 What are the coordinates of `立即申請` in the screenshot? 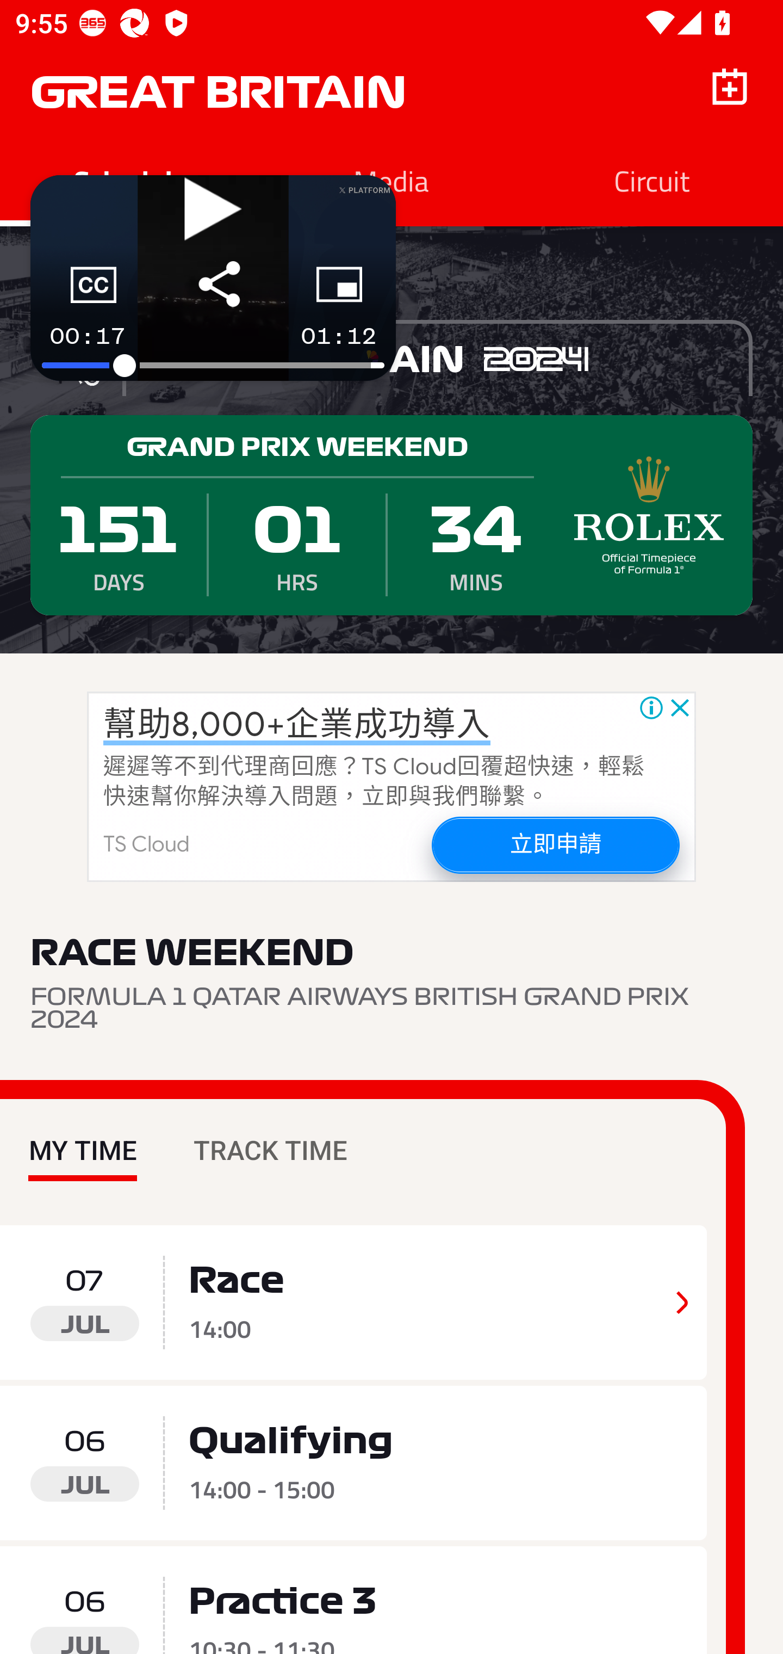 It's located at (555, 845).